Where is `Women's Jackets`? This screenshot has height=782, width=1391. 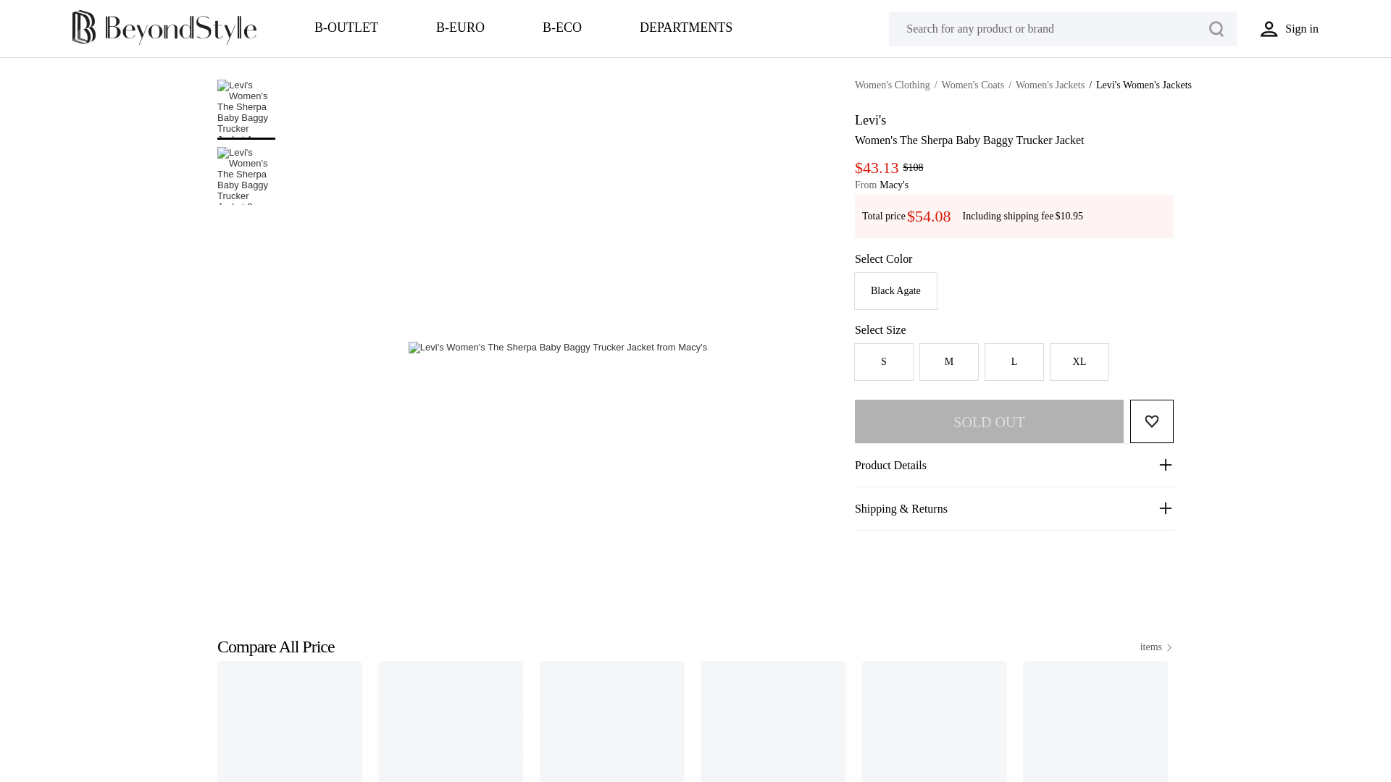
Women's Jackets is located at coordinates (1050, 85).